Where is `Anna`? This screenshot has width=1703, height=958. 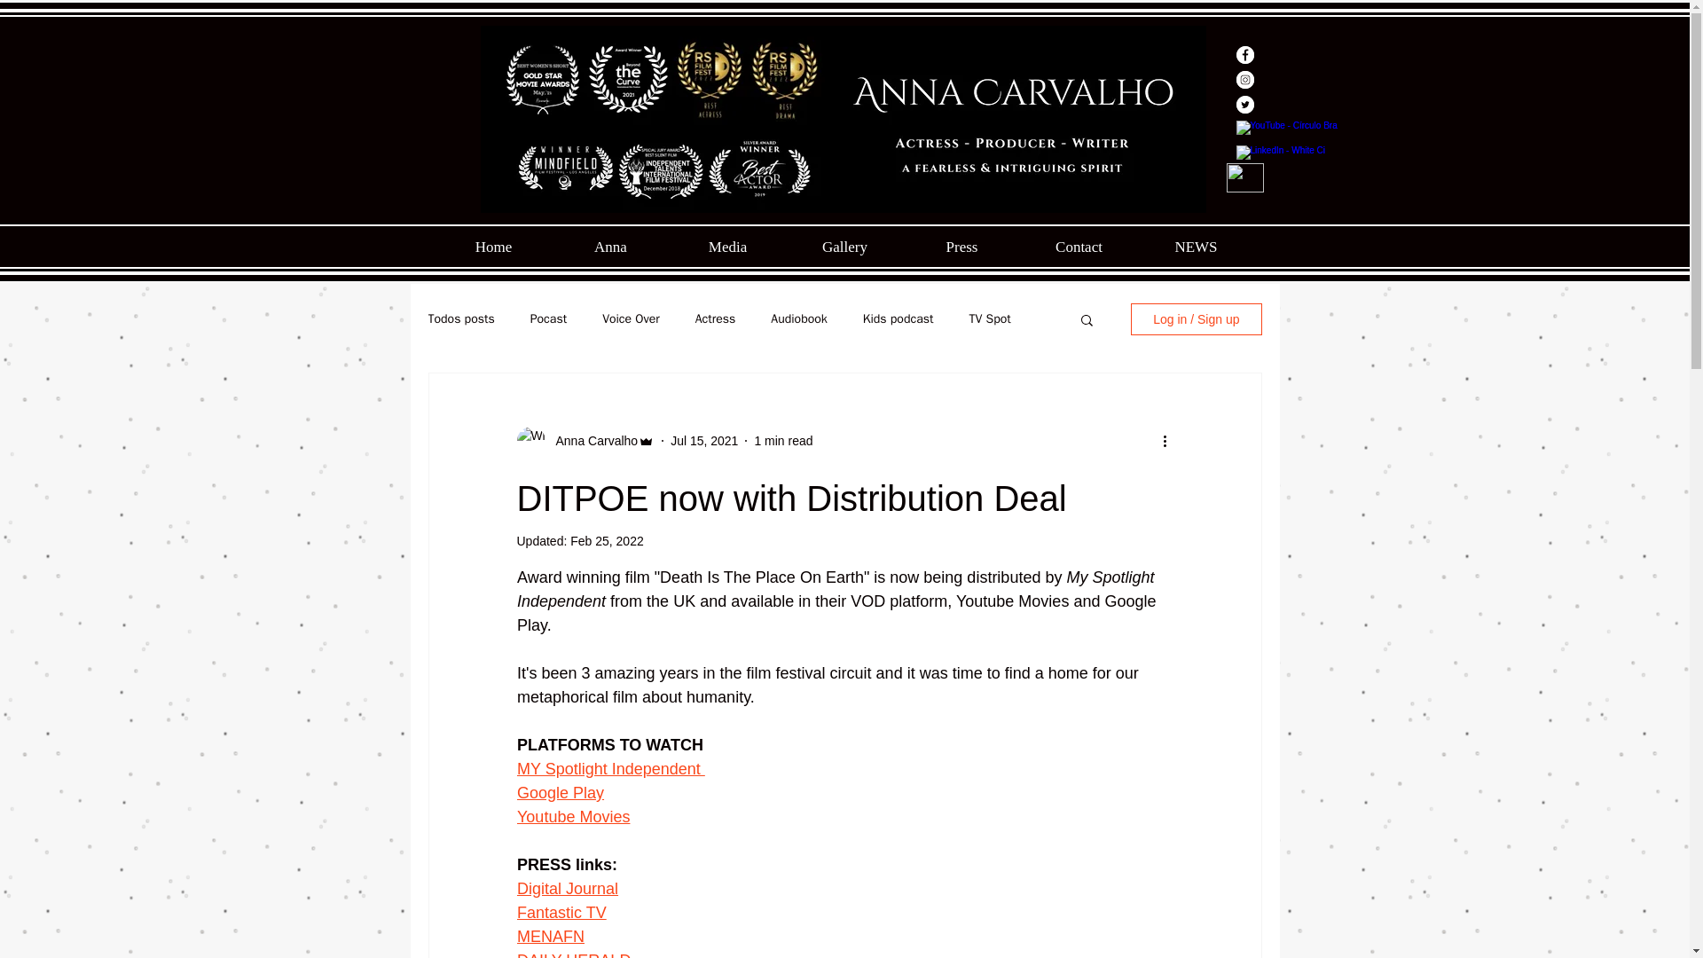
Anna is located at coordinates (610, 247).